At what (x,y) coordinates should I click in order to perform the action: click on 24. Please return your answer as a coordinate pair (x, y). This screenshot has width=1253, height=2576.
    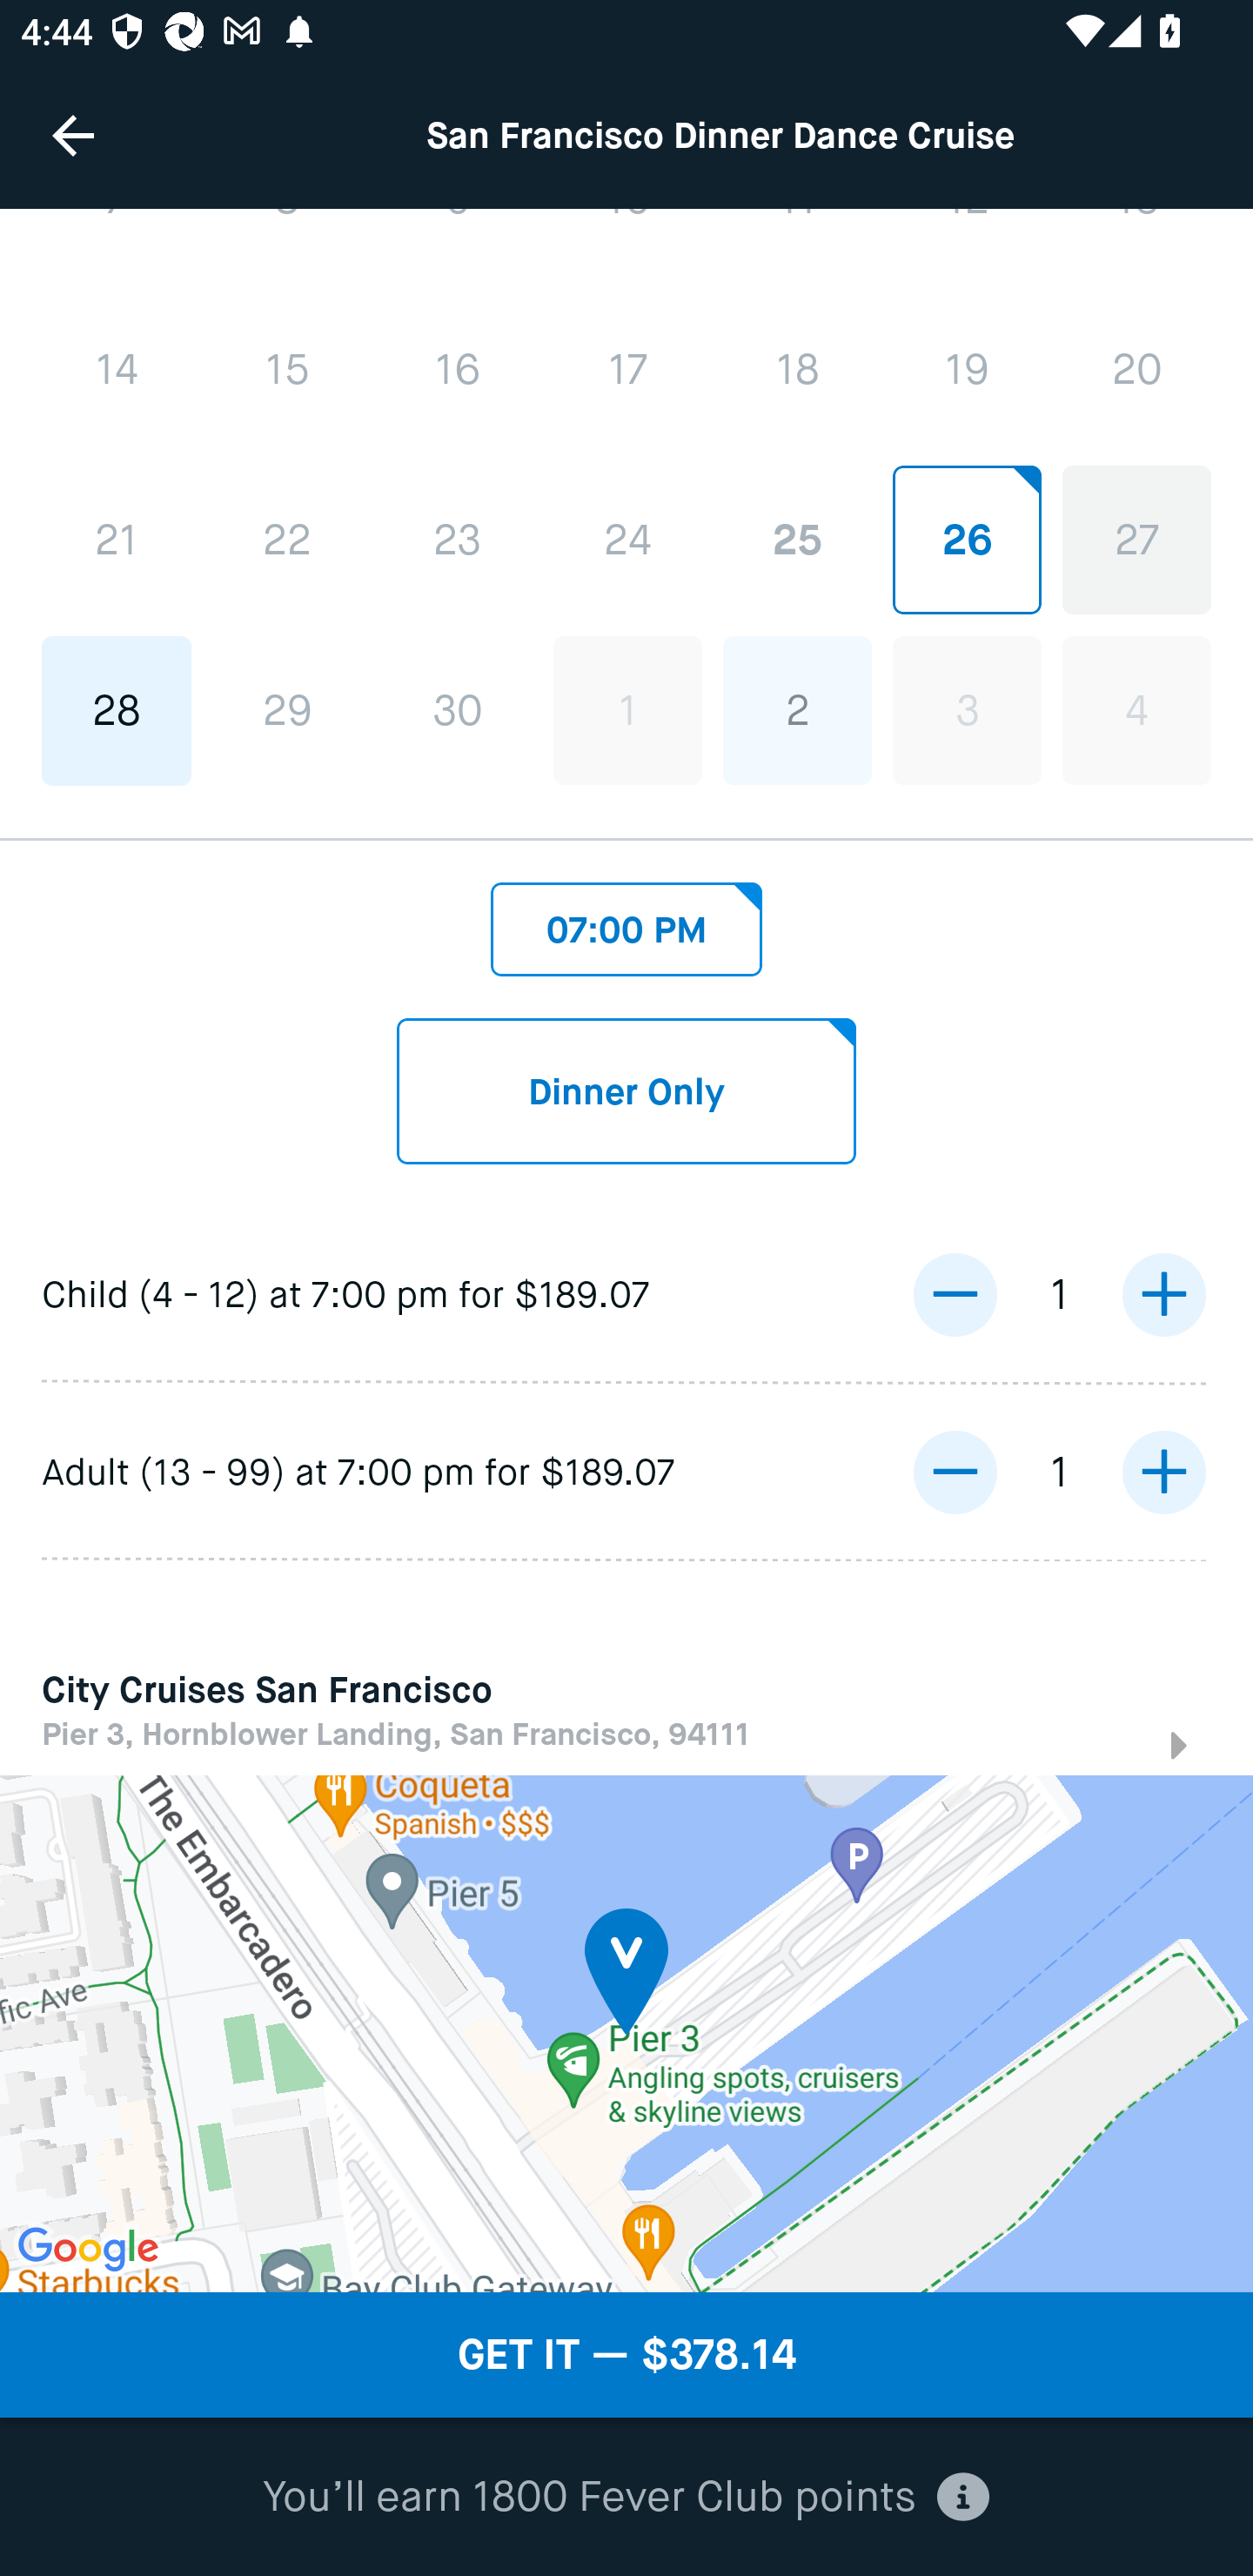
    Looking at the image, I should click on (627, 540).